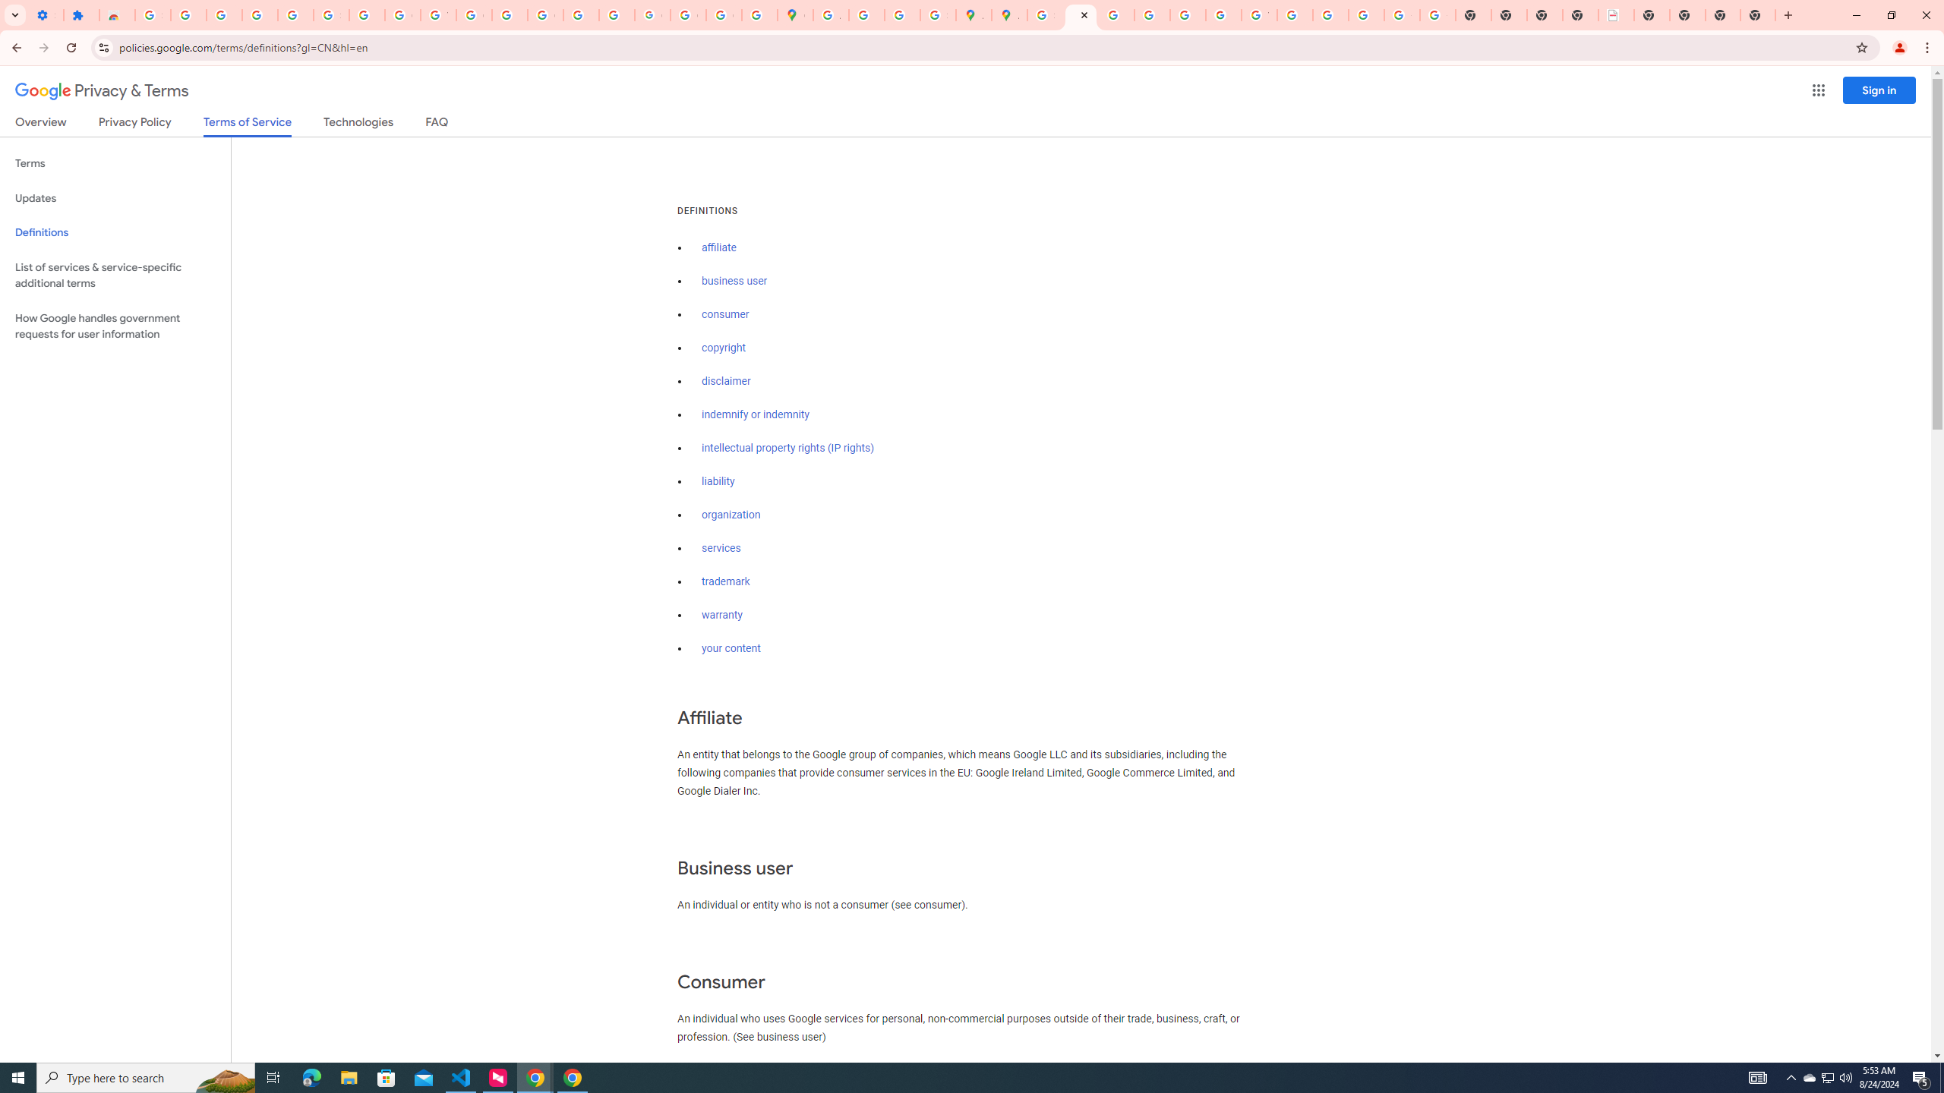  What do you see at coordinates (115, 275) in the screenshot?
I see `List of services & service-specific additional terms` at bounding box center [115, 275].